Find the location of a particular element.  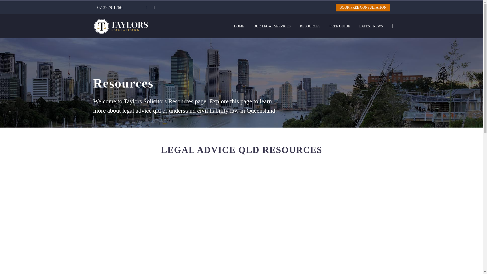

FREE GUIDE is located at coordinates (340, 26).